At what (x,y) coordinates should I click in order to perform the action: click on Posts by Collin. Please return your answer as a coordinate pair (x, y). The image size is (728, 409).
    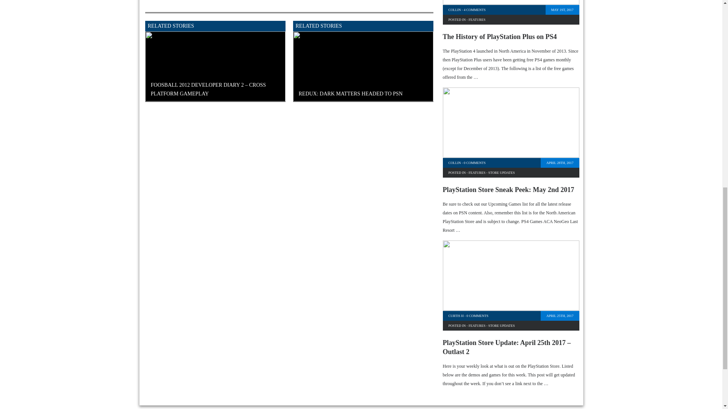
    Looking at the image, I should click on (454, 10).